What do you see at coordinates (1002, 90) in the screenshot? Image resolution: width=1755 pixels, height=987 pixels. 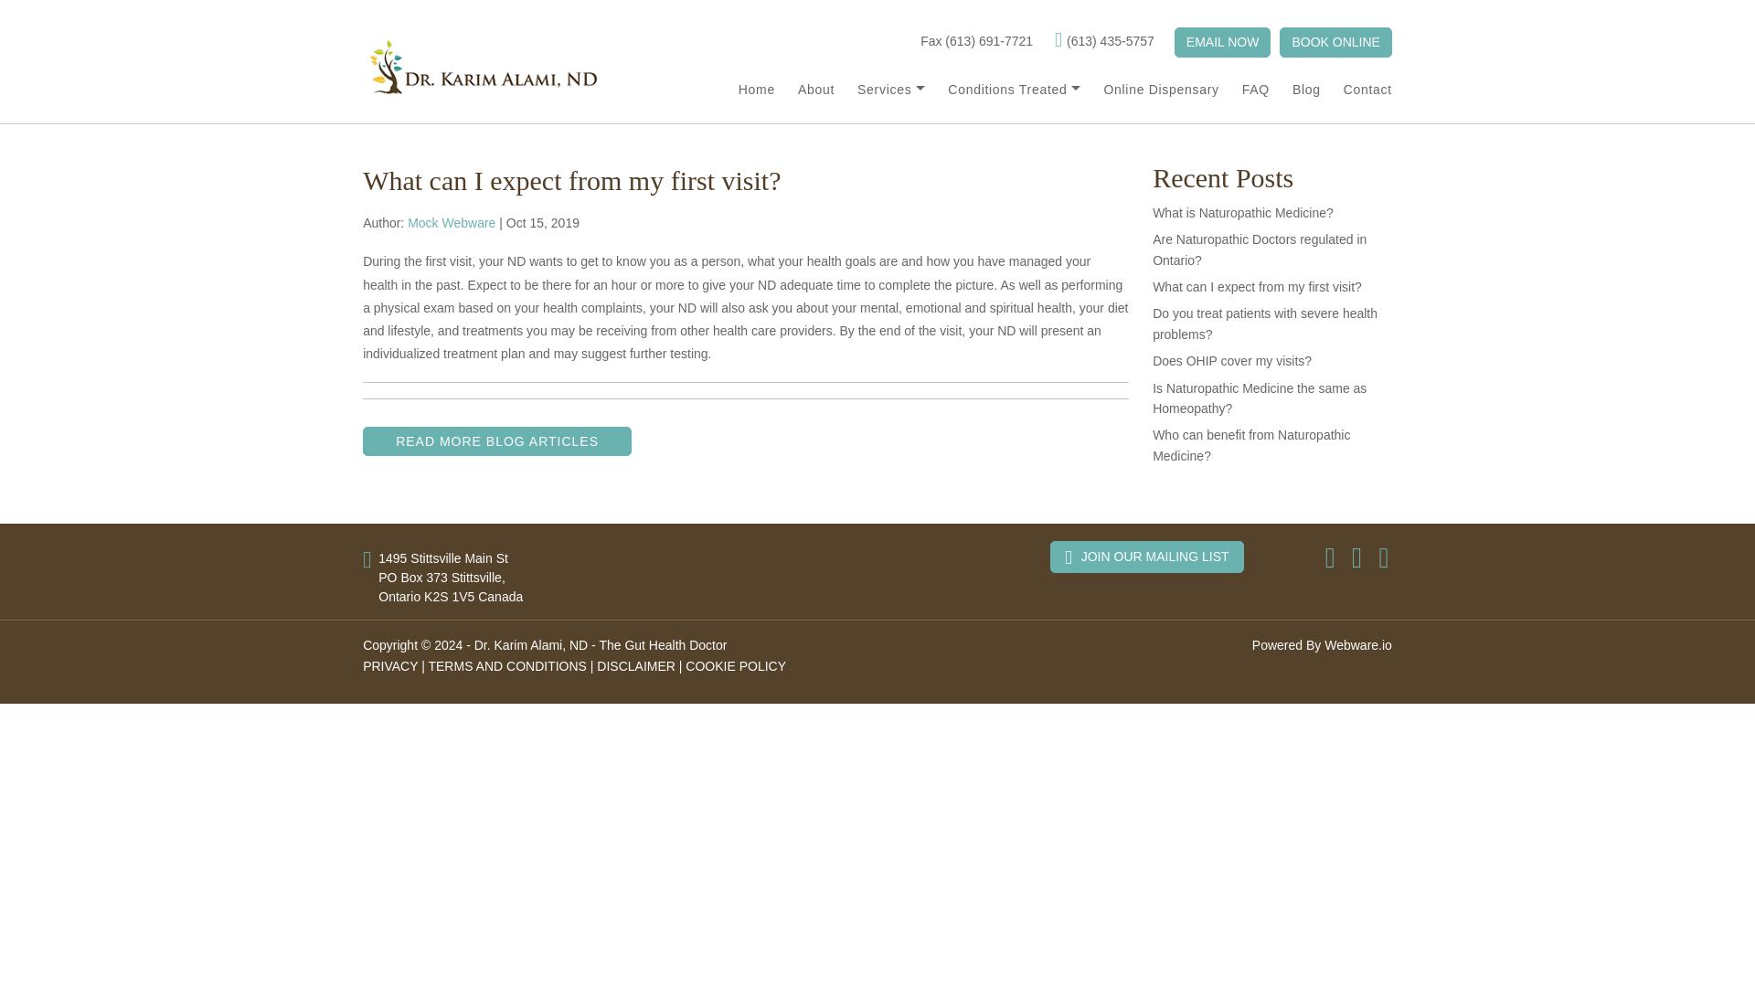 I see `Conditions Treated` at bounding box center [1002, 90].